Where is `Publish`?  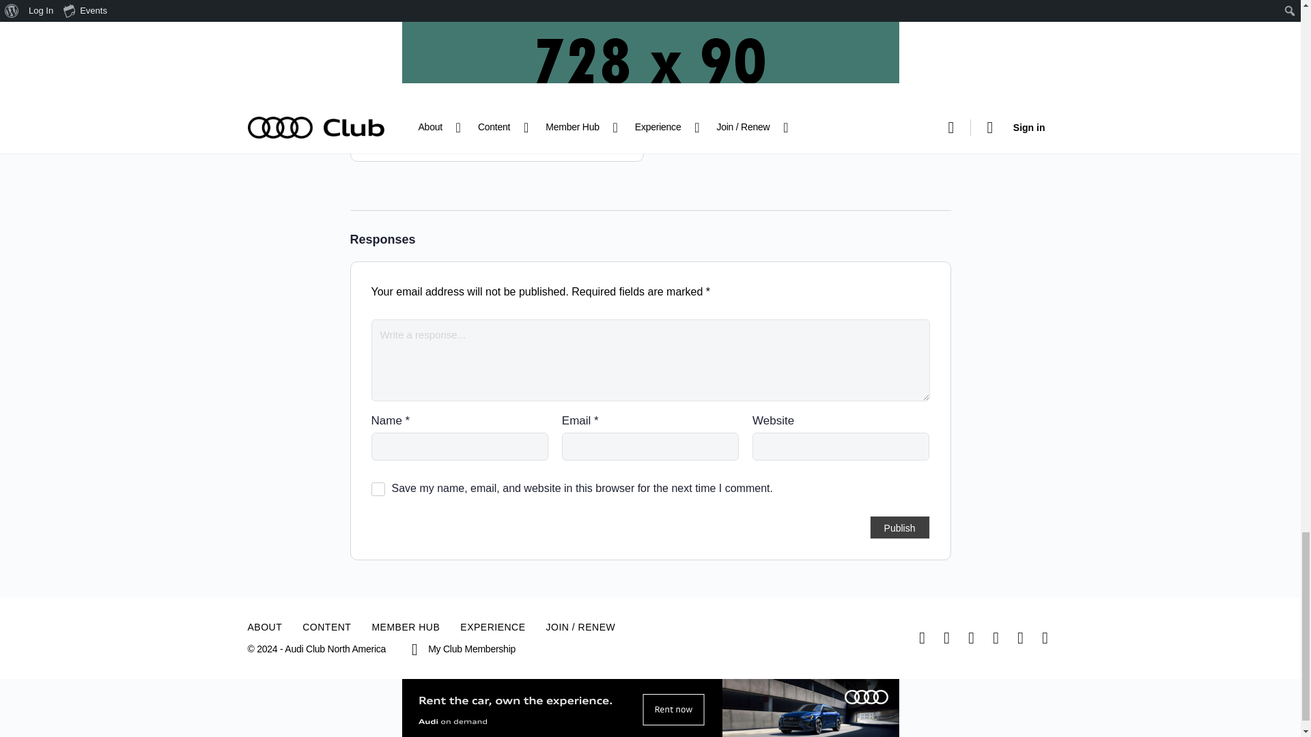 Publish is located at coordinates (900, 527).